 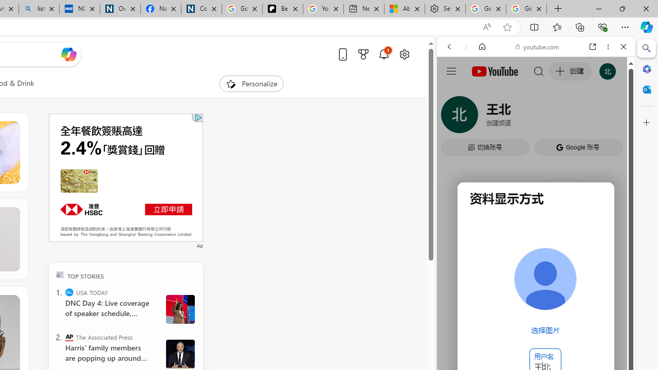 I want to click on SEARCH TOOLS, so click(x=562, y=117).